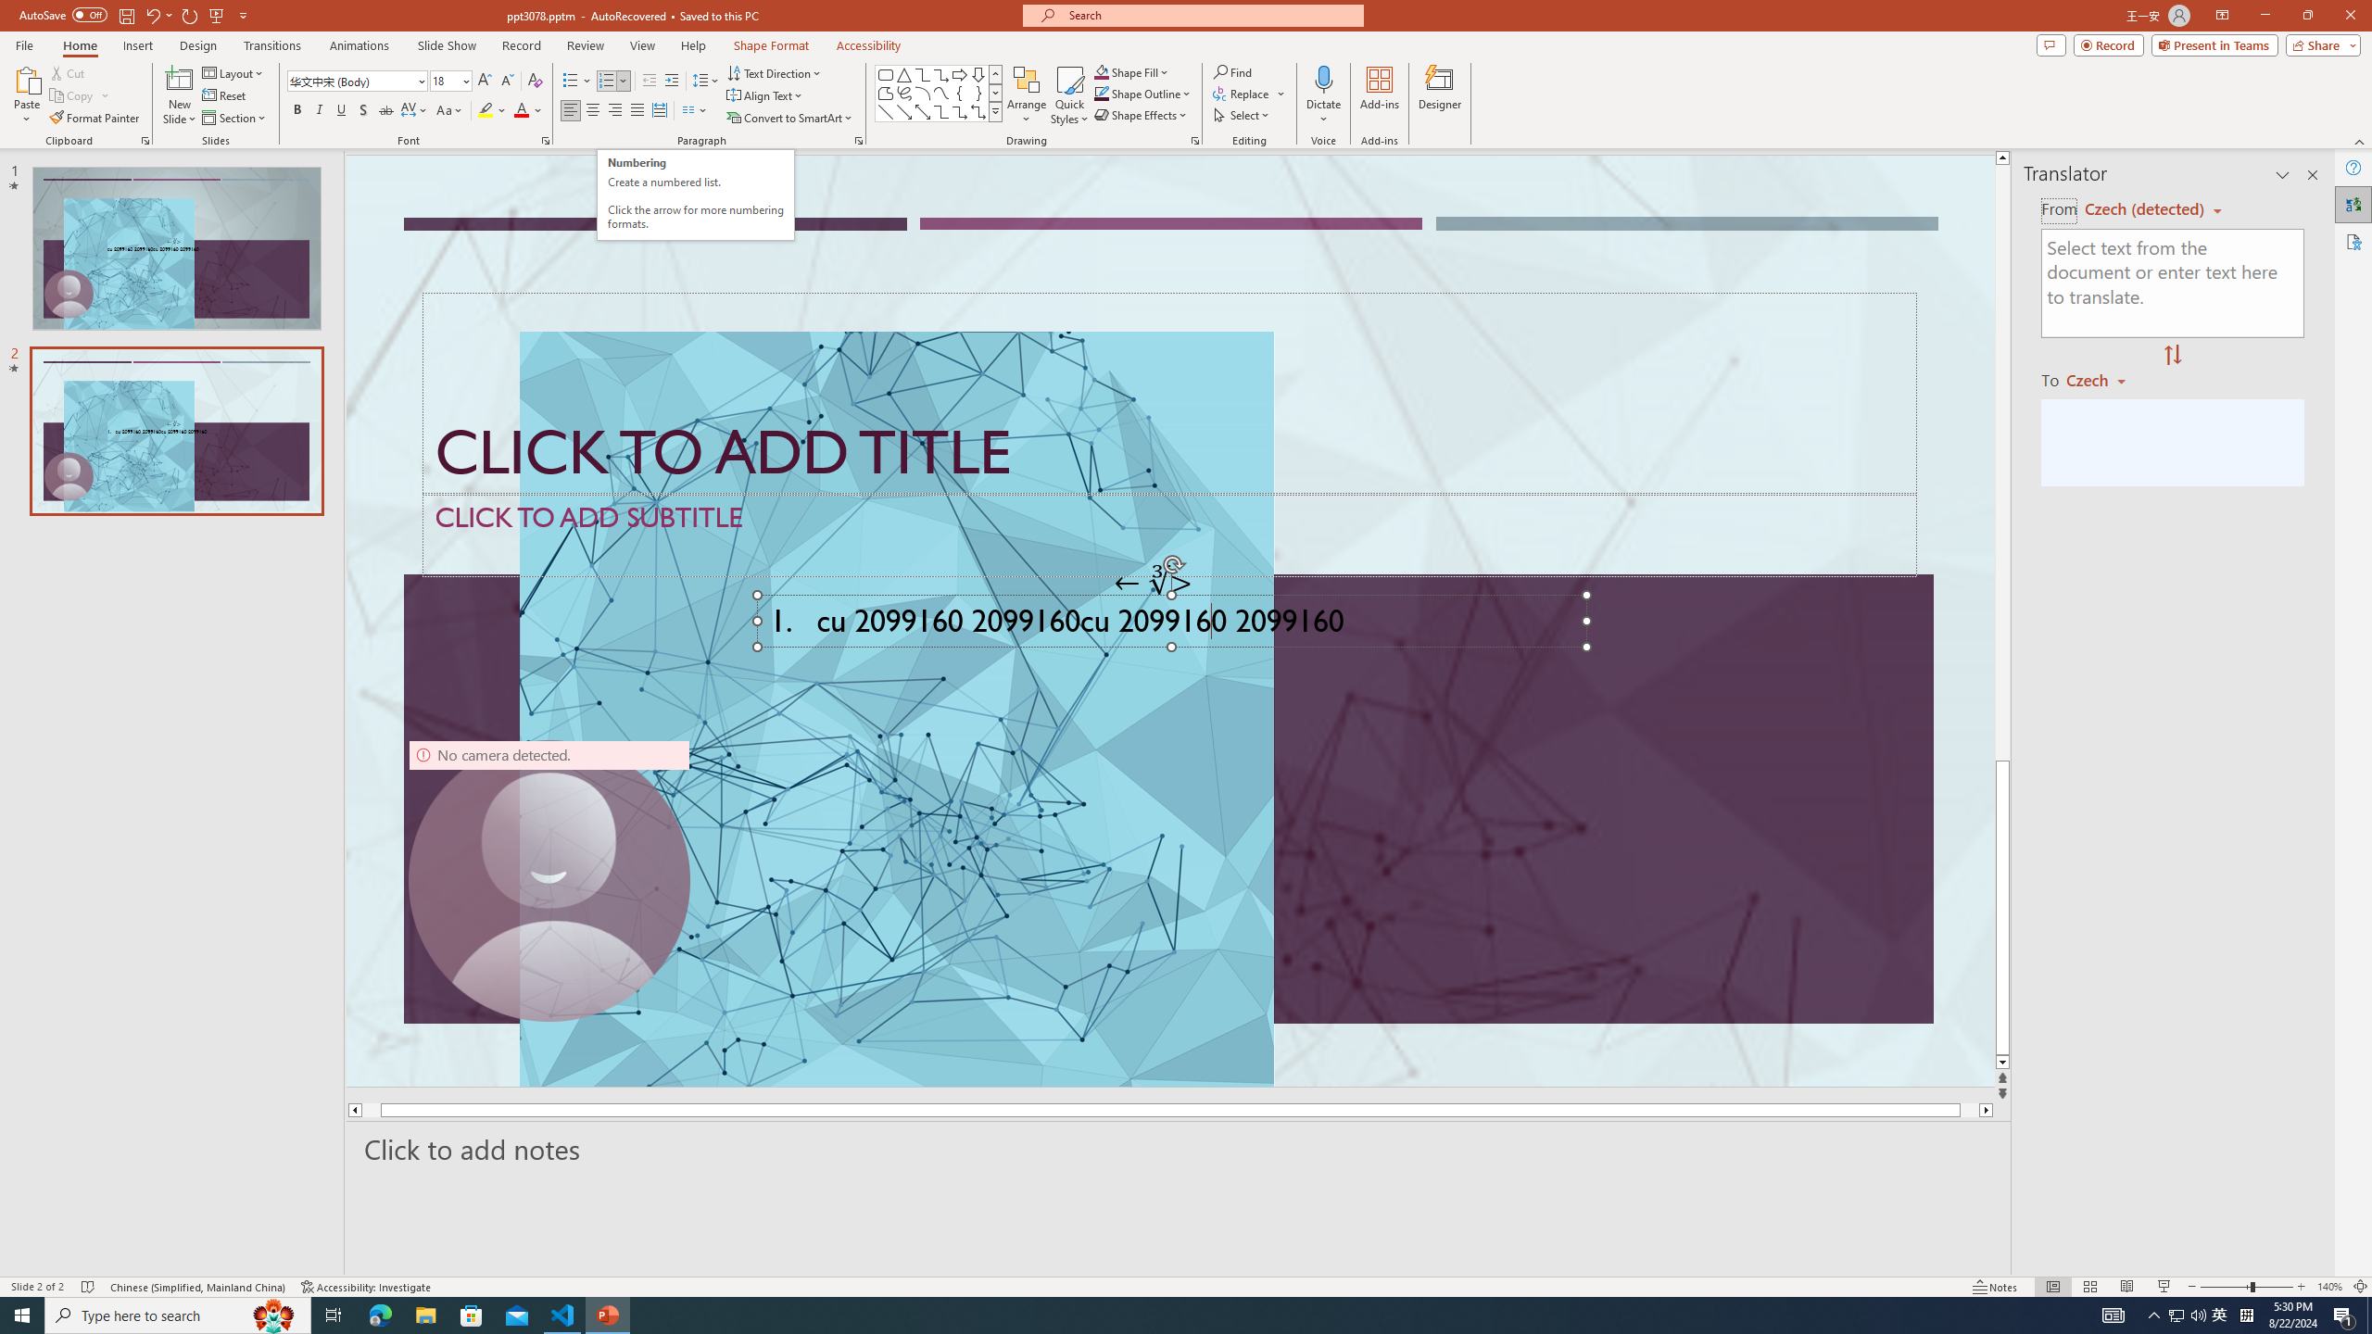  I want to click on Text Direction, so click(775, 72).